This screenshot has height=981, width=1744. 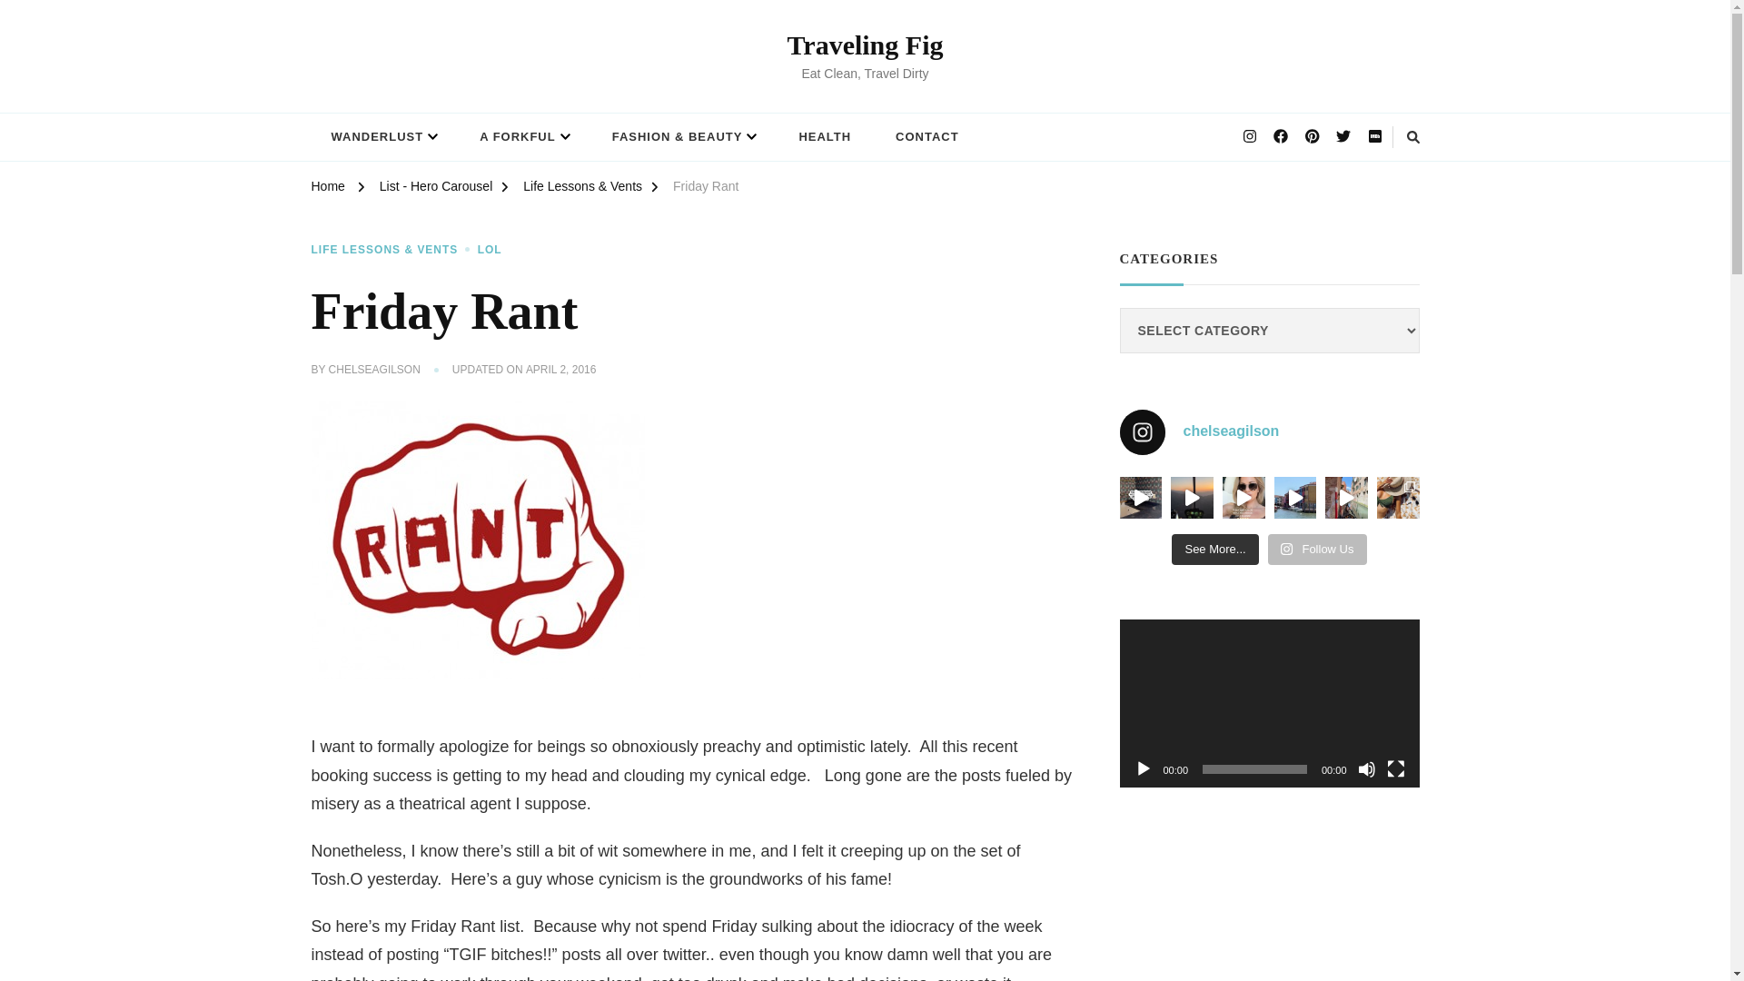 I want to click on Home, so click(x=327, y=189).